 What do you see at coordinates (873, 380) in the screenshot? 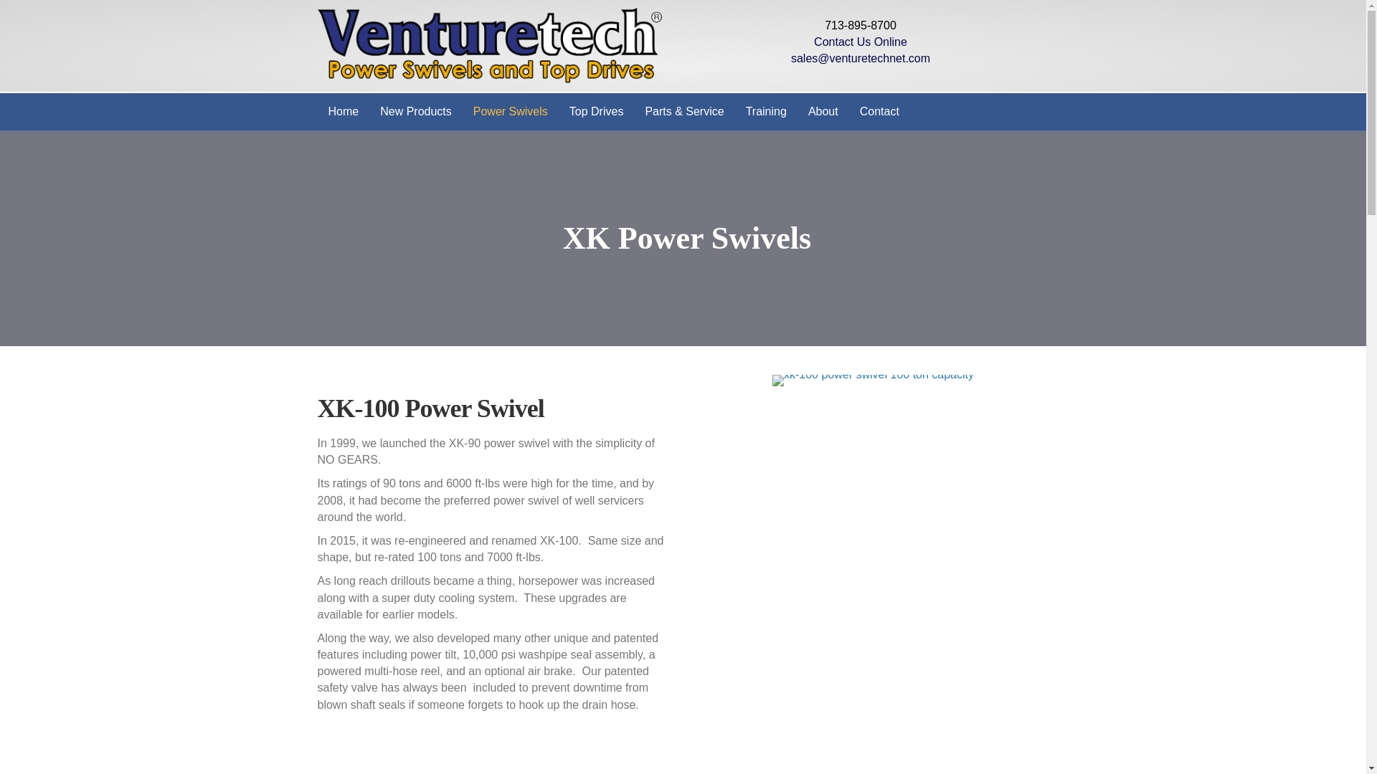
I see `XK-100-Power-Swivel-426x1024` at bounding box center [873, 380].